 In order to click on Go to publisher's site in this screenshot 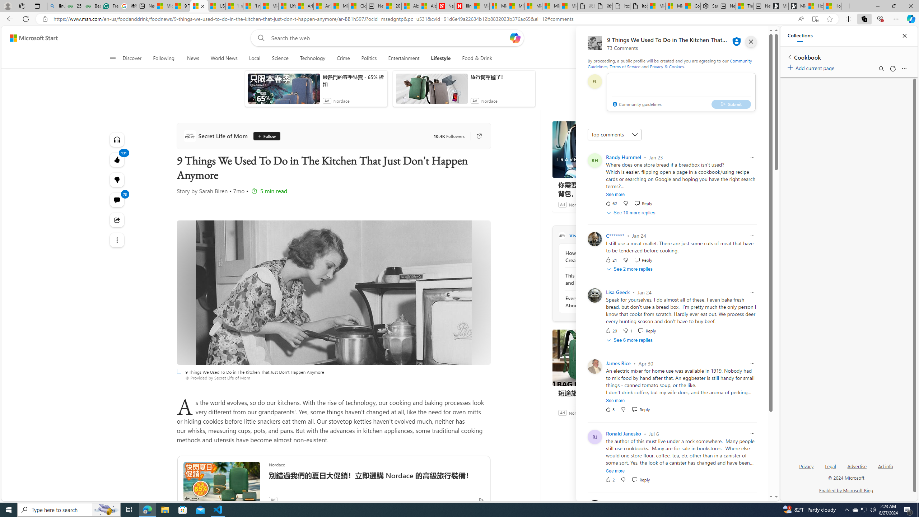, I will do `click(475, 136)`.